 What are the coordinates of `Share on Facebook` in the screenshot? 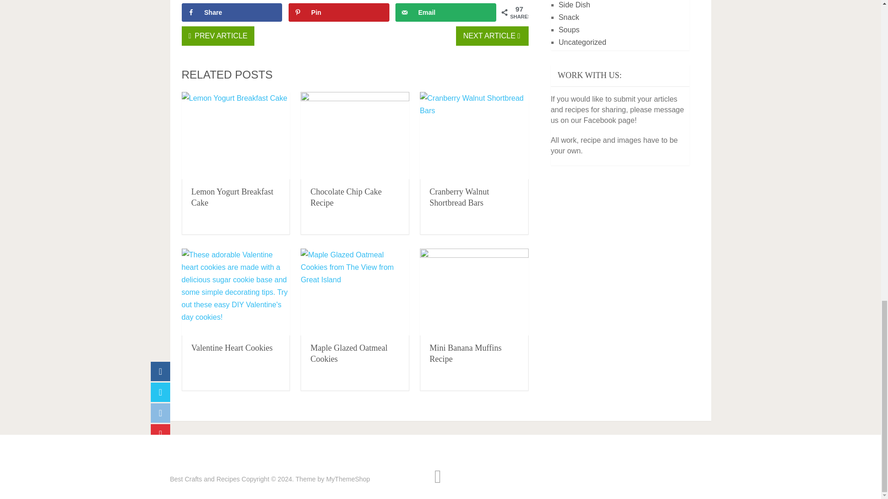 It's located at (231, 12).